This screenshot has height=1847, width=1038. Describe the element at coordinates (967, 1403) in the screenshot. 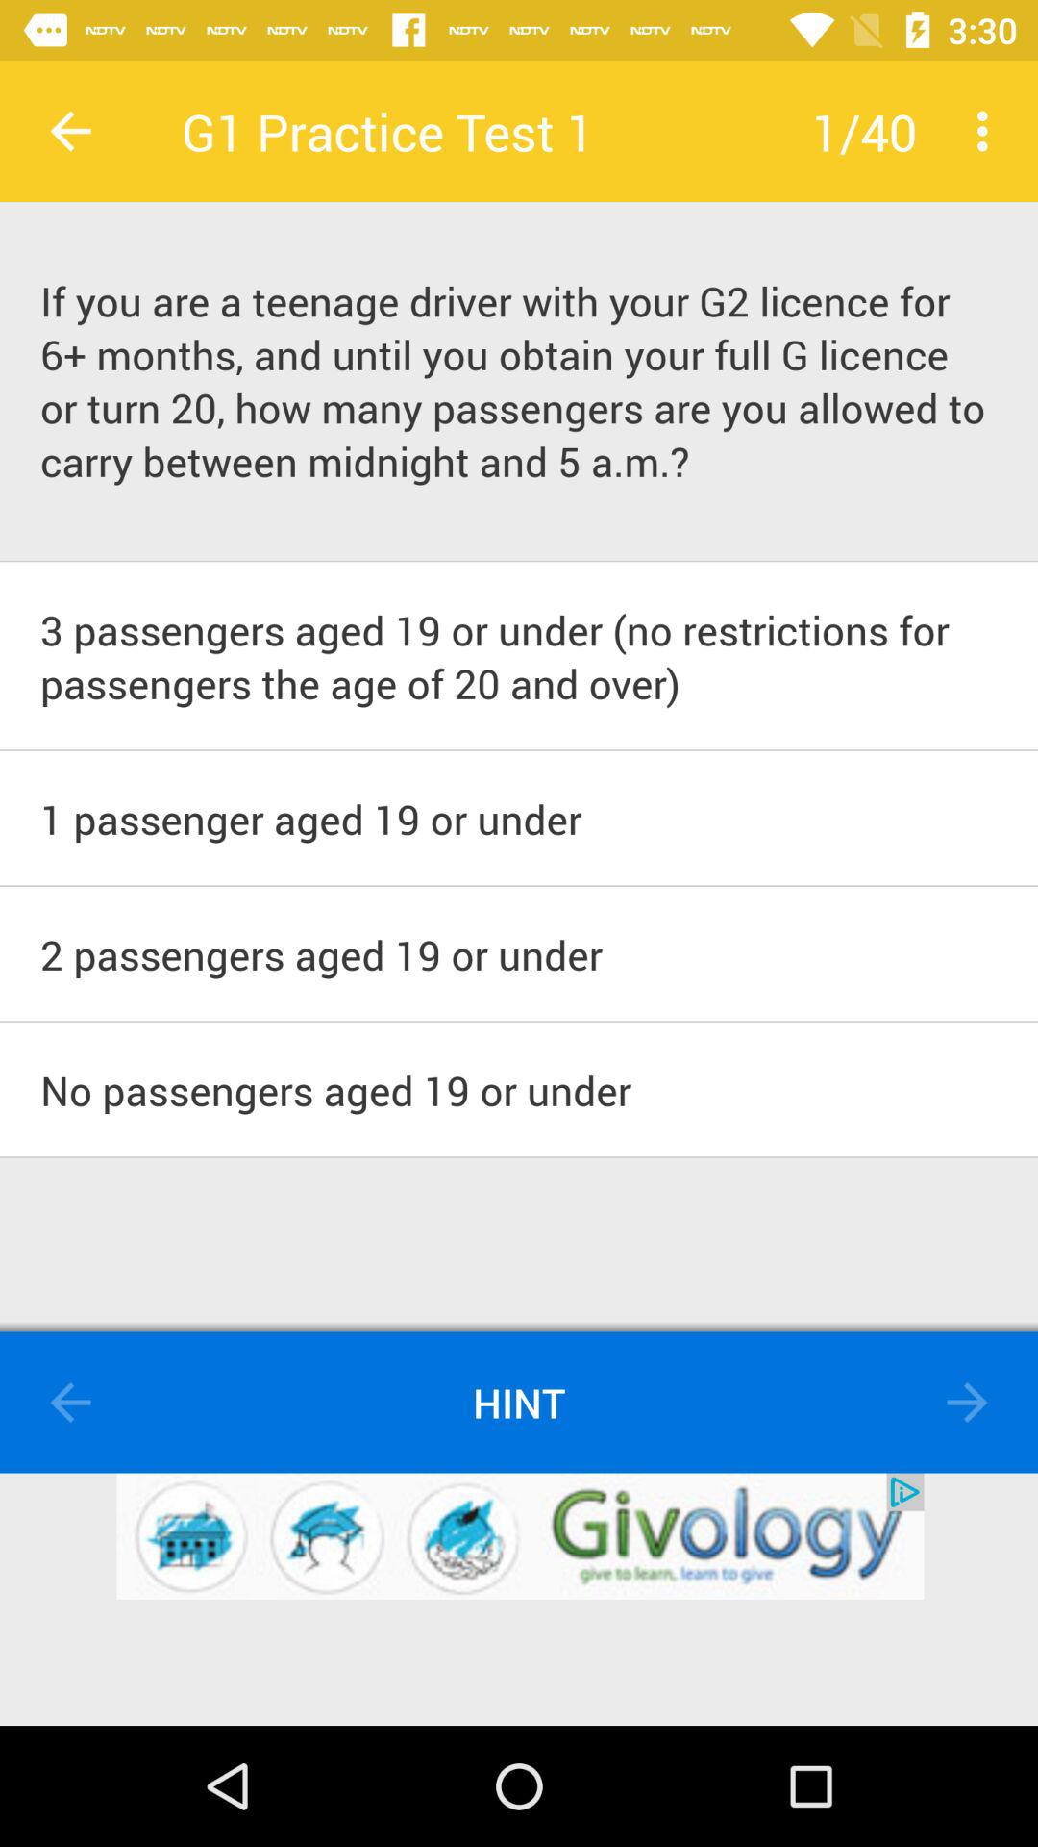

I see `next page` at that location.